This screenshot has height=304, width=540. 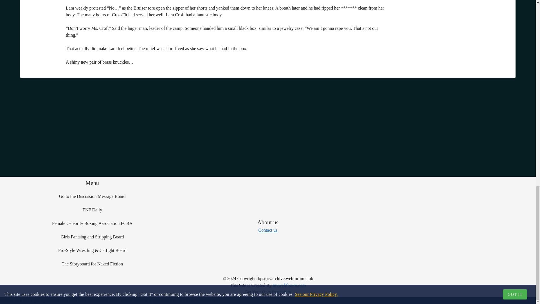 What do you see at coordinates (92, 237) in the screenshot?
I see `Girls Pantsing and Stripping Board` at bounding box center [92, 237].